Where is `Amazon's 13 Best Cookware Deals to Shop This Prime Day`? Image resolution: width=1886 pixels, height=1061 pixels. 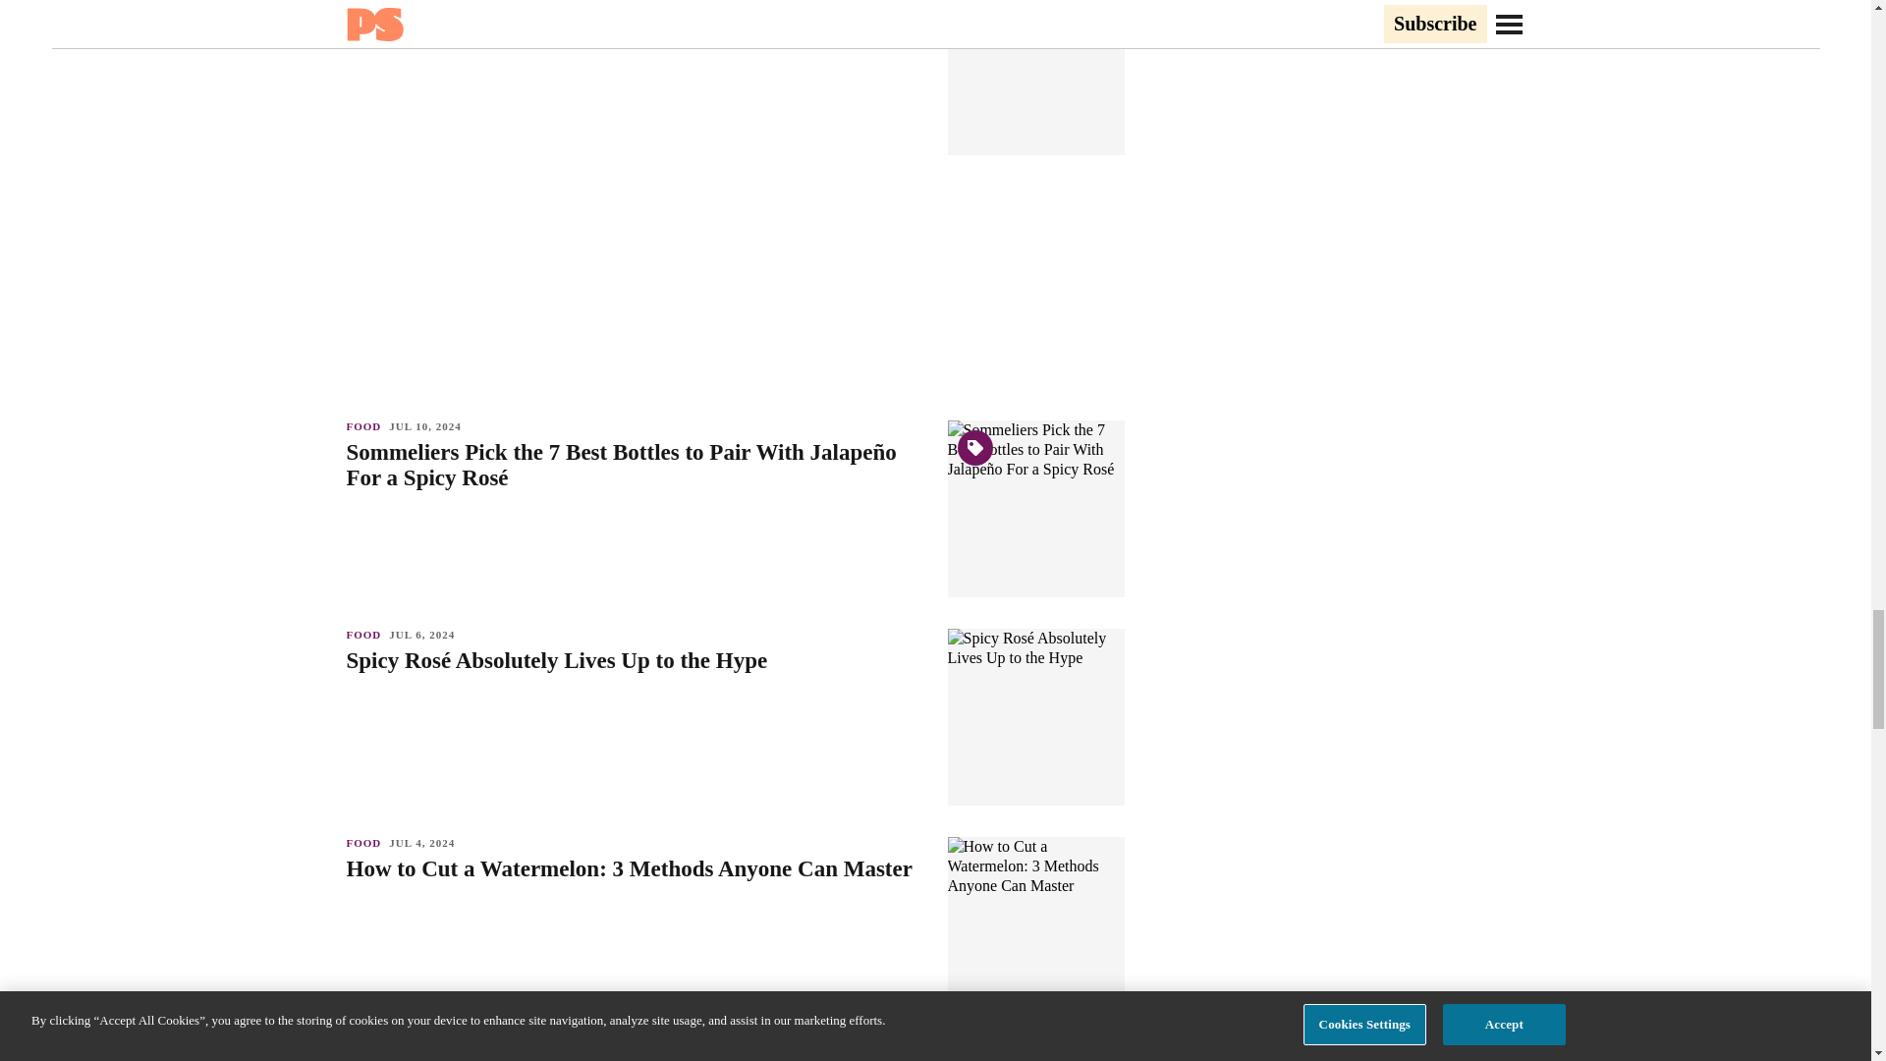
Amazon's 13 Best Cookware Deals to Shop This Prime Day is located at coordinates (637, 12).